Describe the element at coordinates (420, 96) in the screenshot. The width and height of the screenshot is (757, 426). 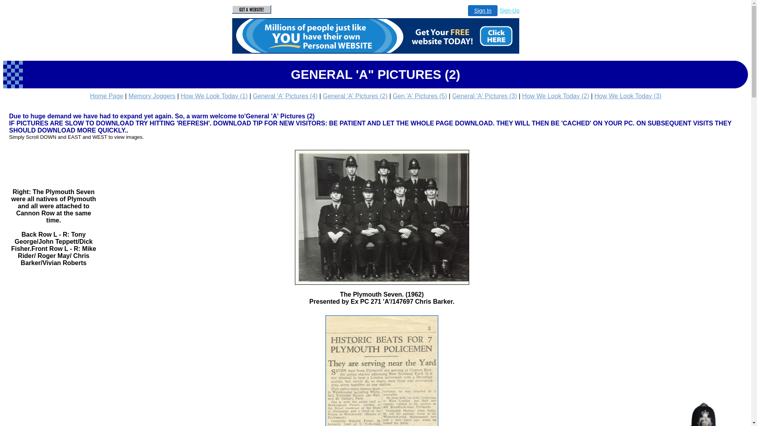
I see `Gen 'A' Pictures (5)` at that location.